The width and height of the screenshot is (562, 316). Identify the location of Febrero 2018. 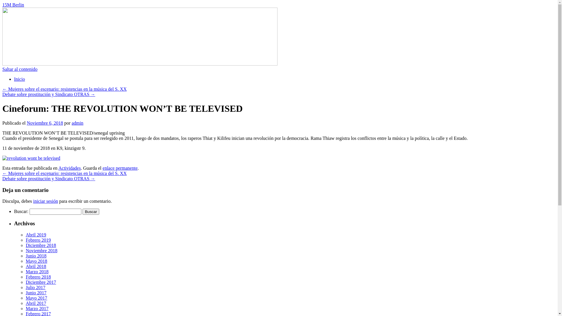
(38, 277).